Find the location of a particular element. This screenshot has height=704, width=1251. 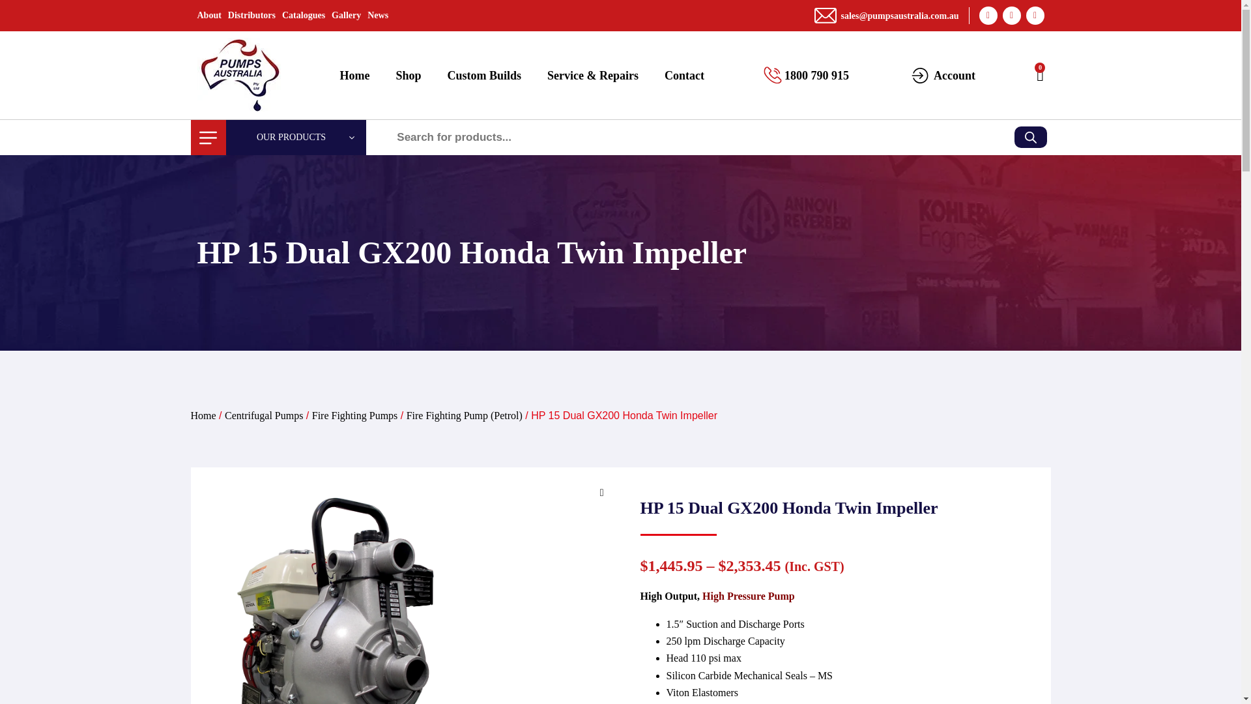

Custom Builds is located at coordinates (485, 74).